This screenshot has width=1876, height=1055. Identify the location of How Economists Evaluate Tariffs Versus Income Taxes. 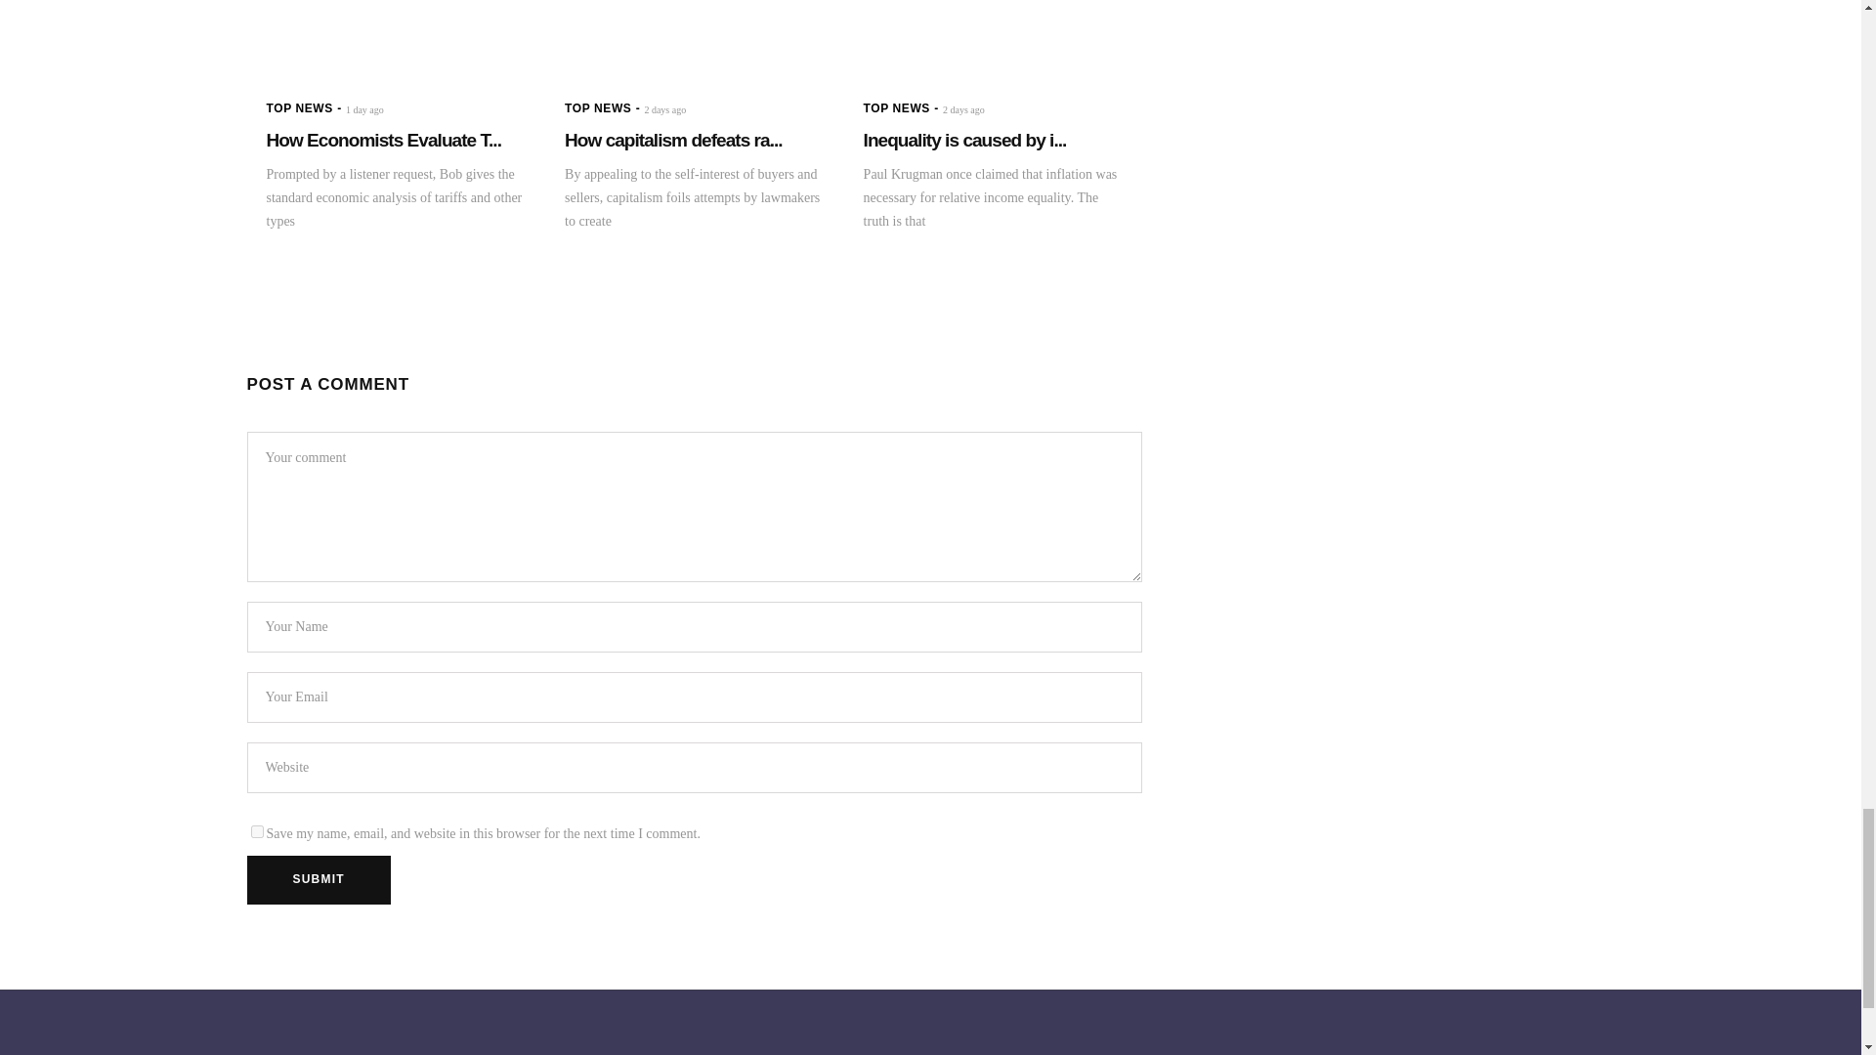
(383, 140).